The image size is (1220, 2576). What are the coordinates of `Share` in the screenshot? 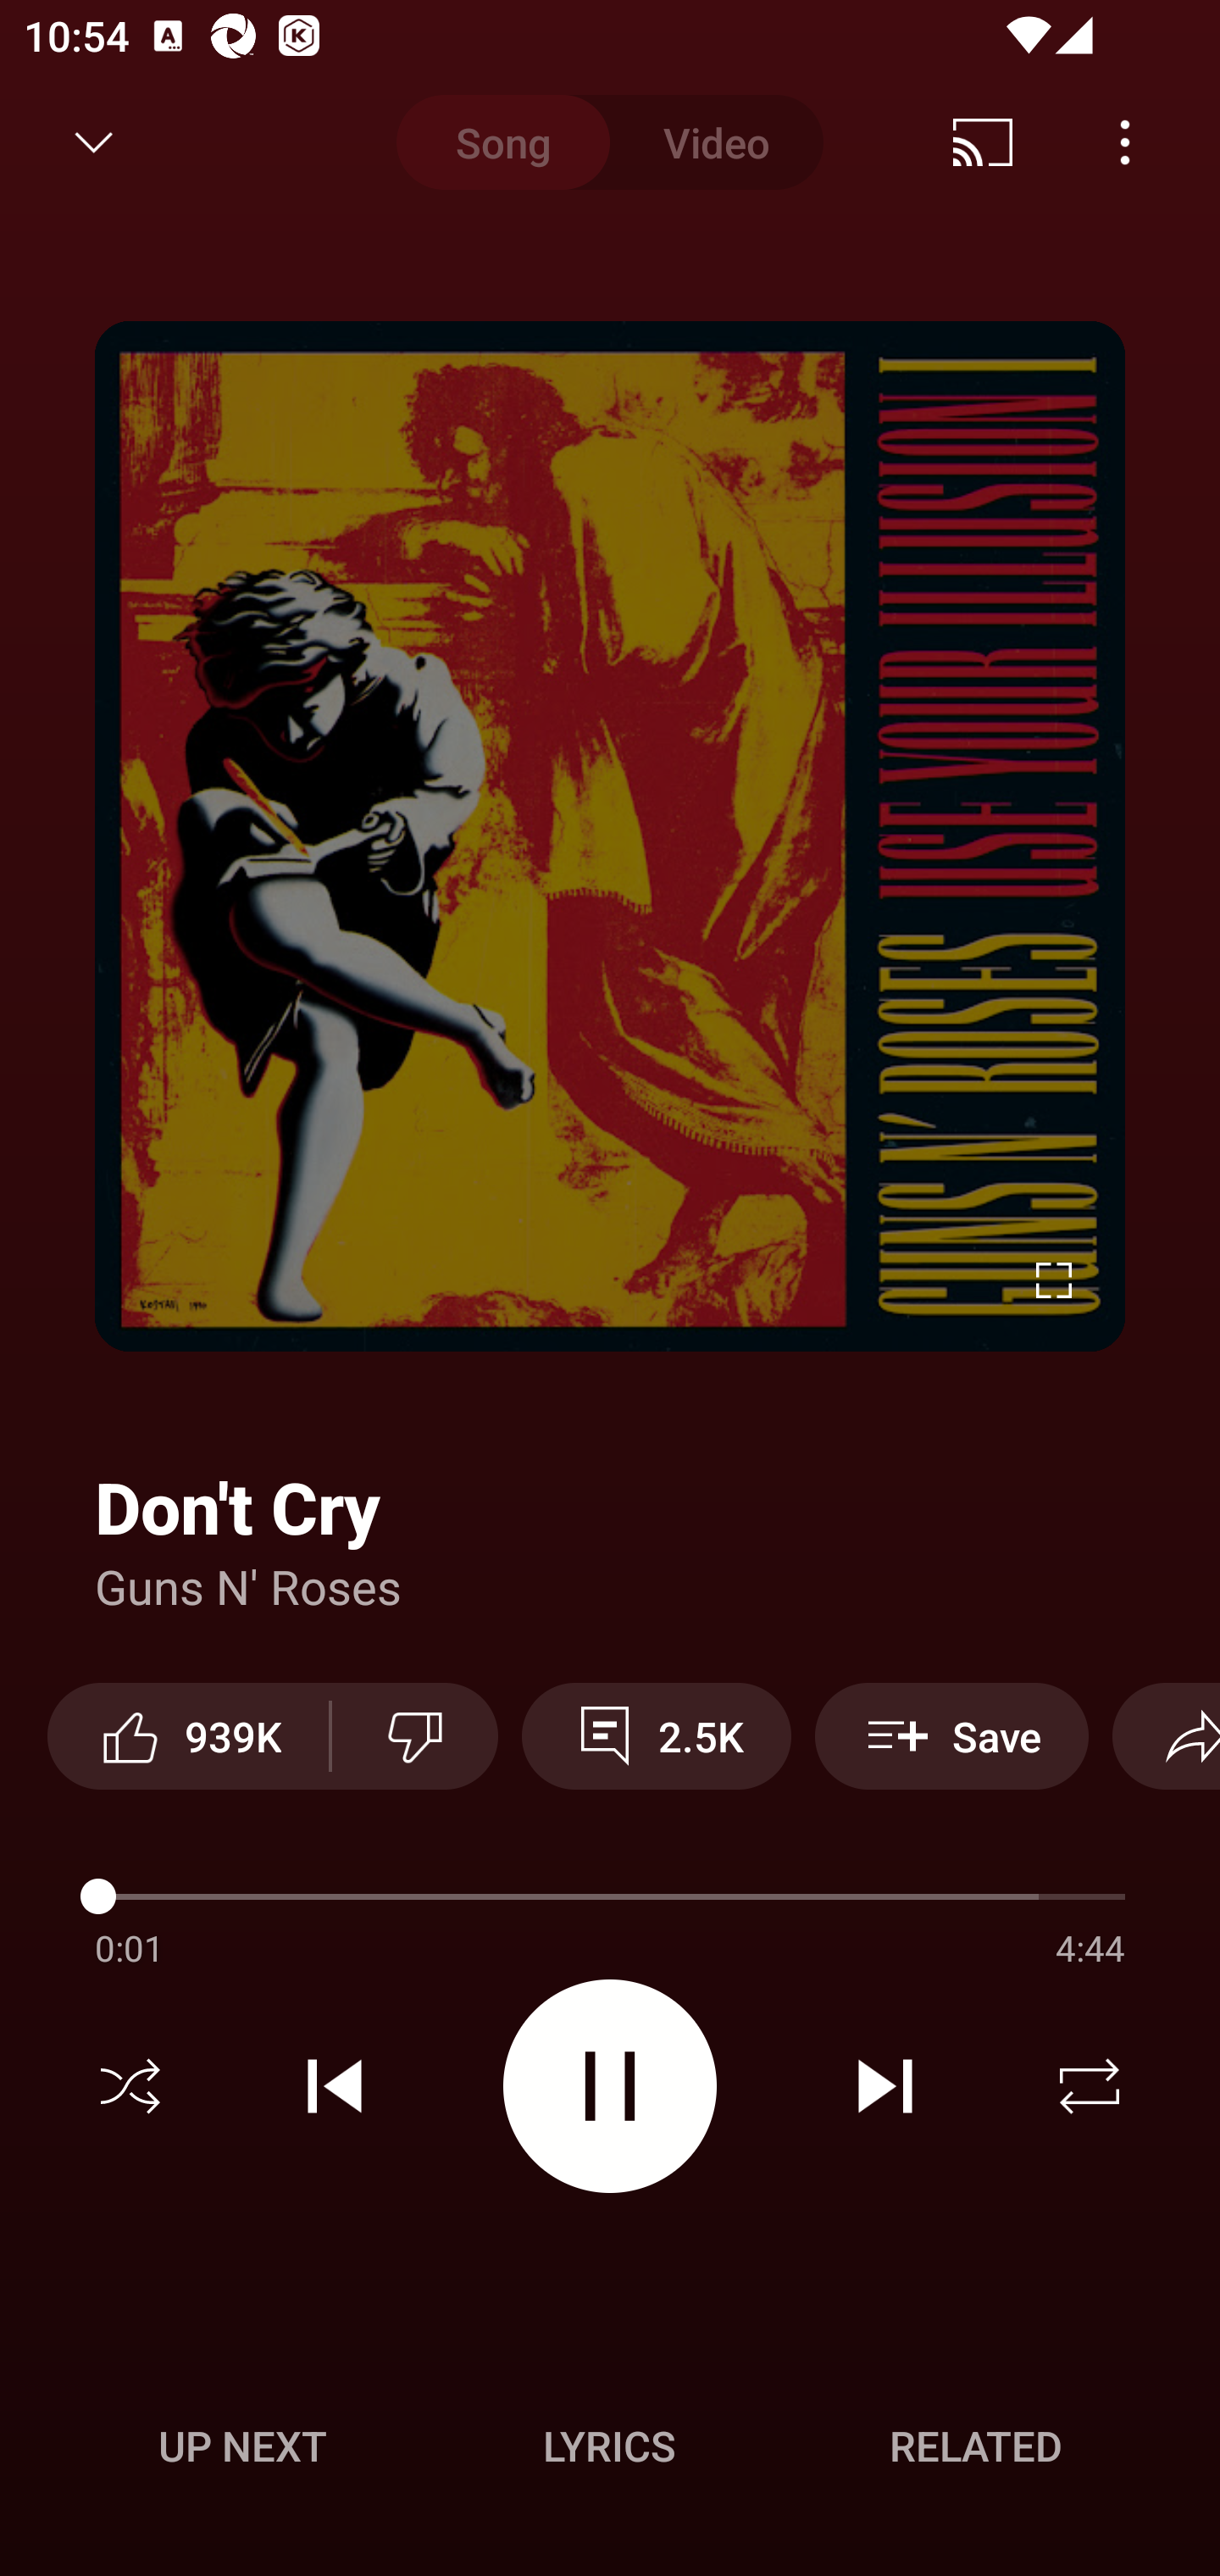 It's located at (1166, 1735).